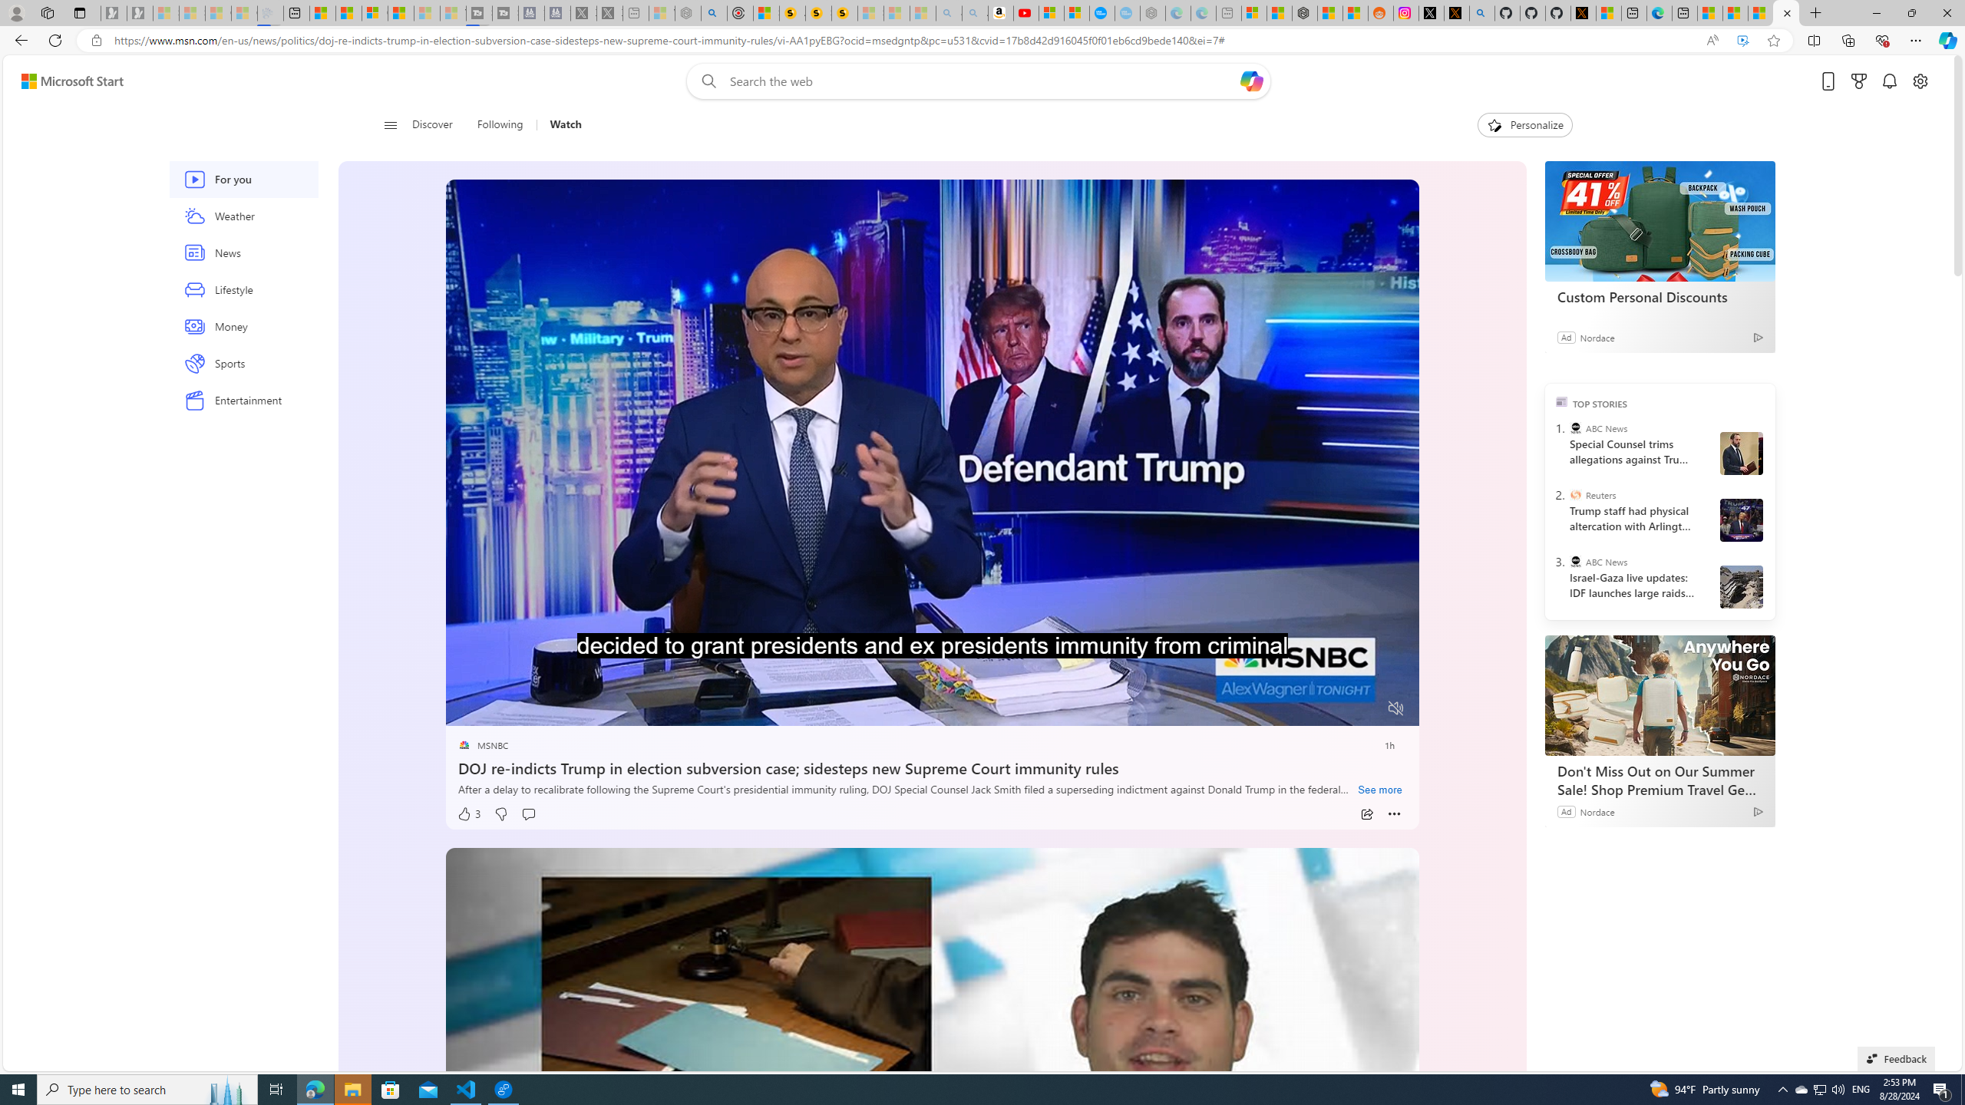 The image size is (1965, 1105). I want to click on Read aloud this page (Ctrl+Shift+U), so click(1712, 41).